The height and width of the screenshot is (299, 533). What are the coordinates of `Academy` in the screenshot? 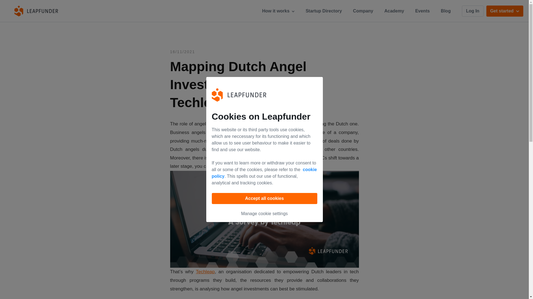 It's located at (394, 11).